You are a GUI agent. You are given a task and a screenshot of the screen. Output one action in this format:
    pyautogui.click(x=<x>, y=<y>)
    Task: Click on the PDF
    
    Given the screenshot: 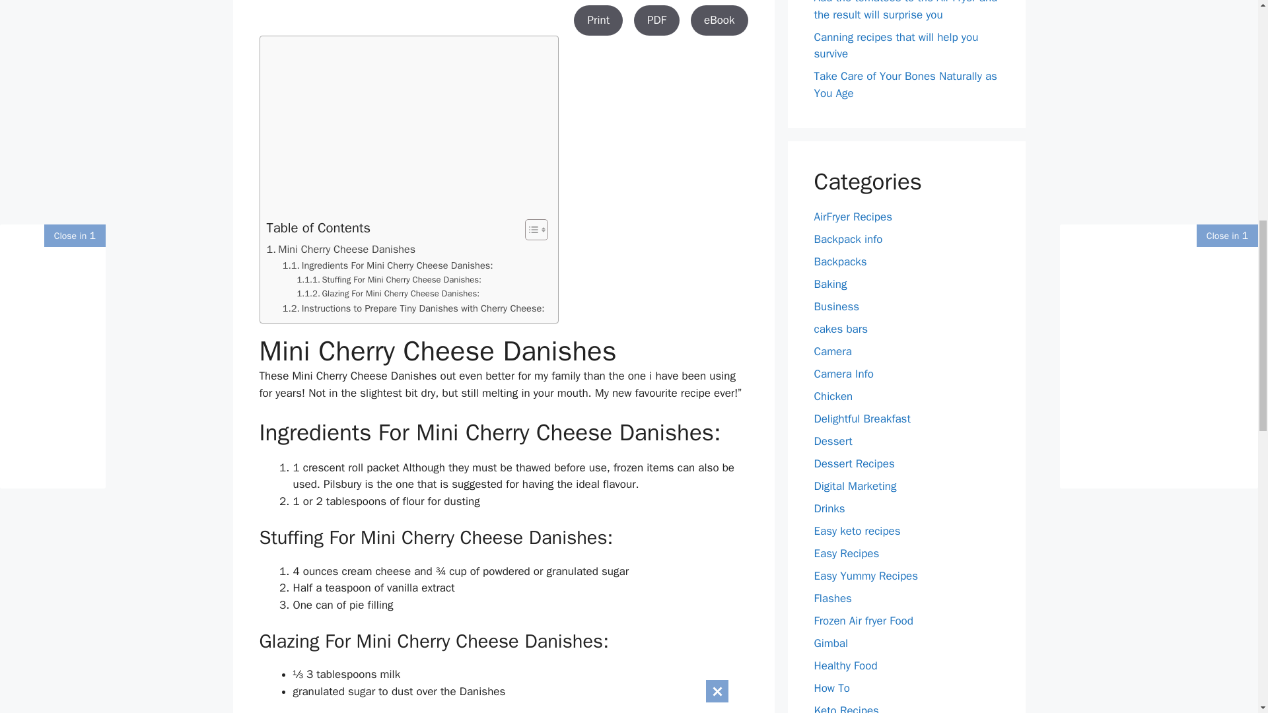 What is the action you would take?
    pyautogui.click(x=656, y=20)
    